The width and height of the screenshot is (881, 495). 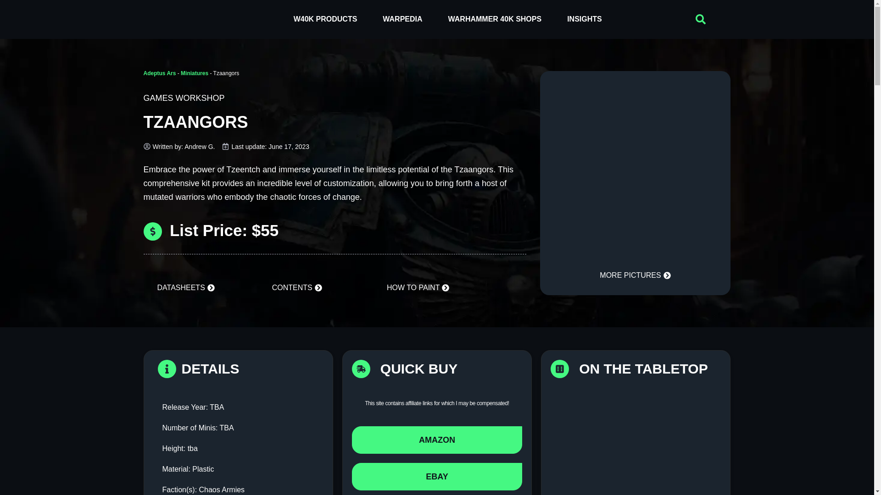 What do you see at coordinates (325, 19) in the screenshot?
I see `W40K PRODUCTS` at bounding box center [325, 19].